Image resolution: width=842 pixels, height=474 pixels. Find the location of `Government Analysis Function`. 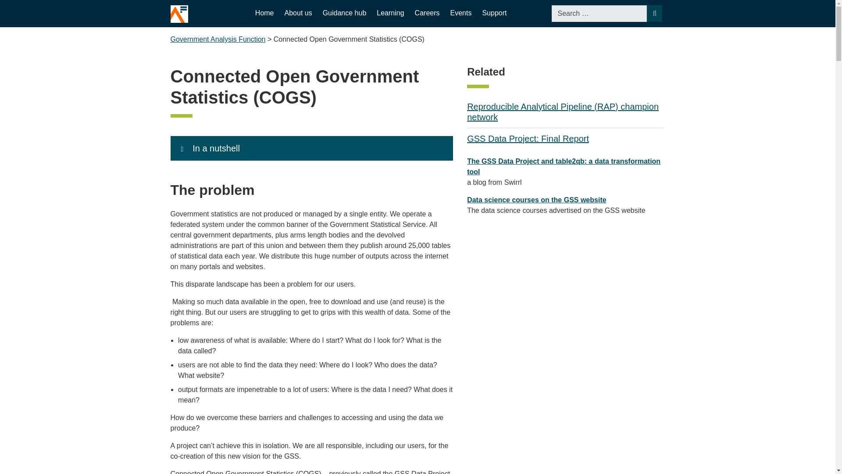

Government Analysis Function is located at coordinates (218, 39).